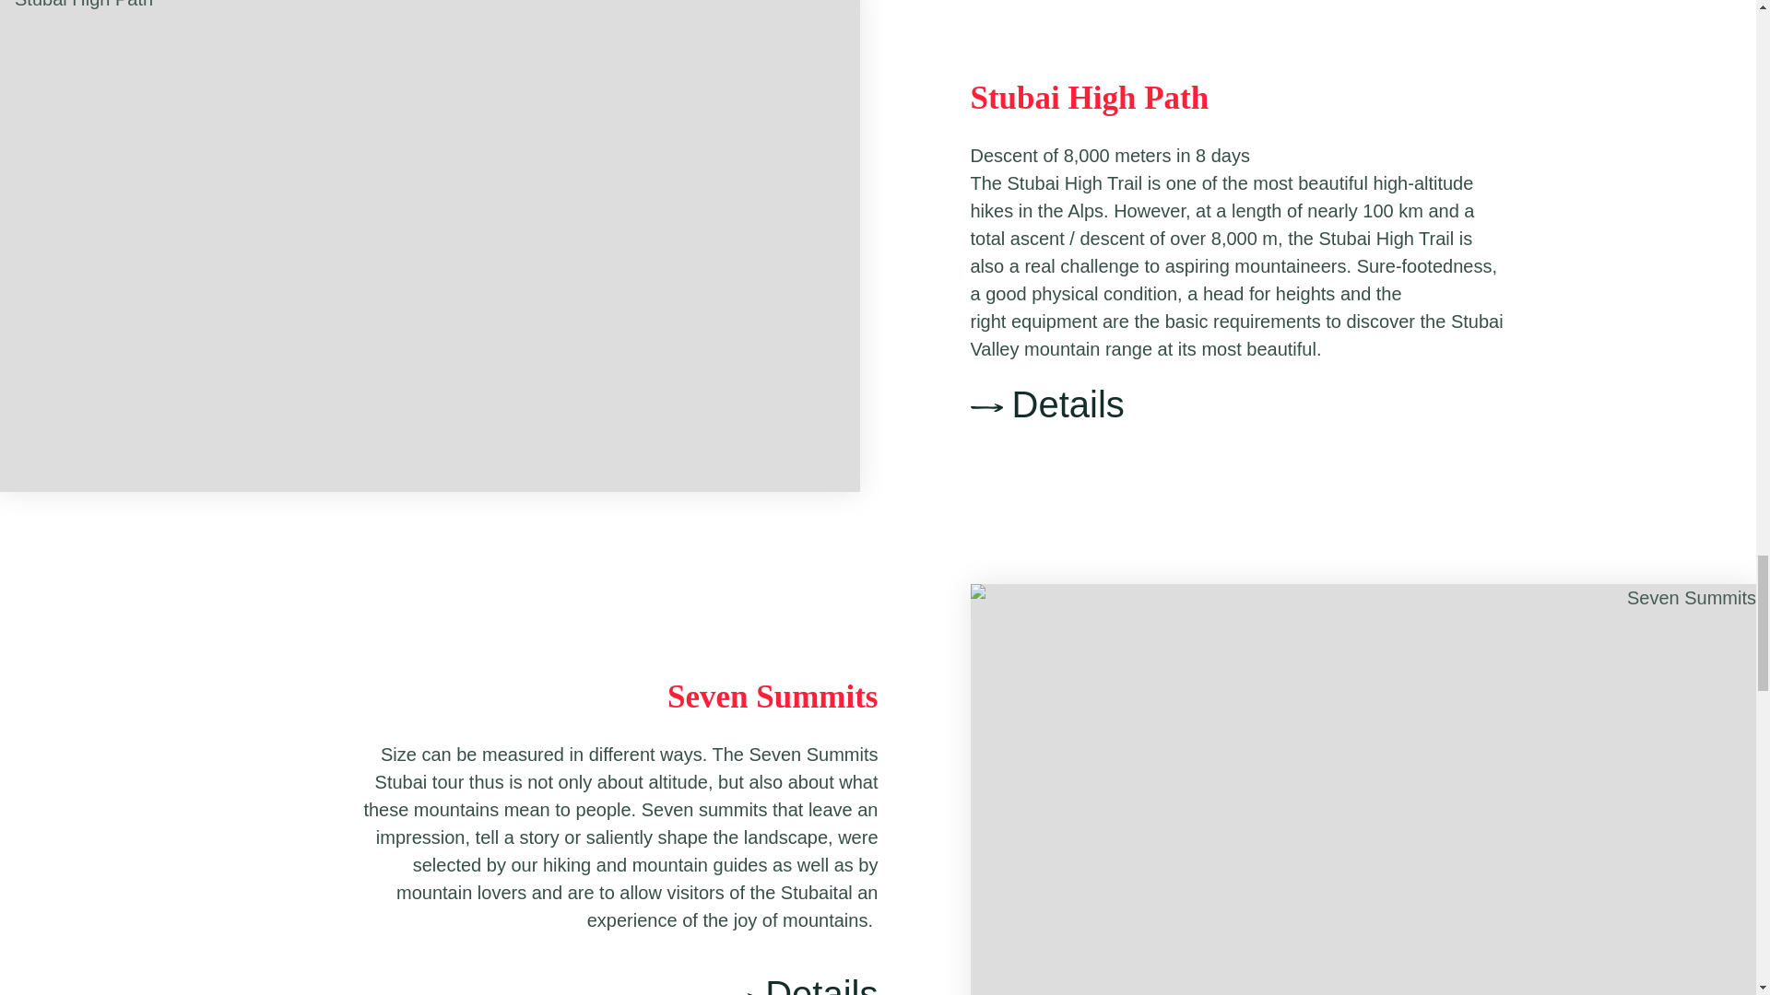  Describe the element at coordinates (1090, 98) in the screenshot. I see `Stubai High Path` at that location.